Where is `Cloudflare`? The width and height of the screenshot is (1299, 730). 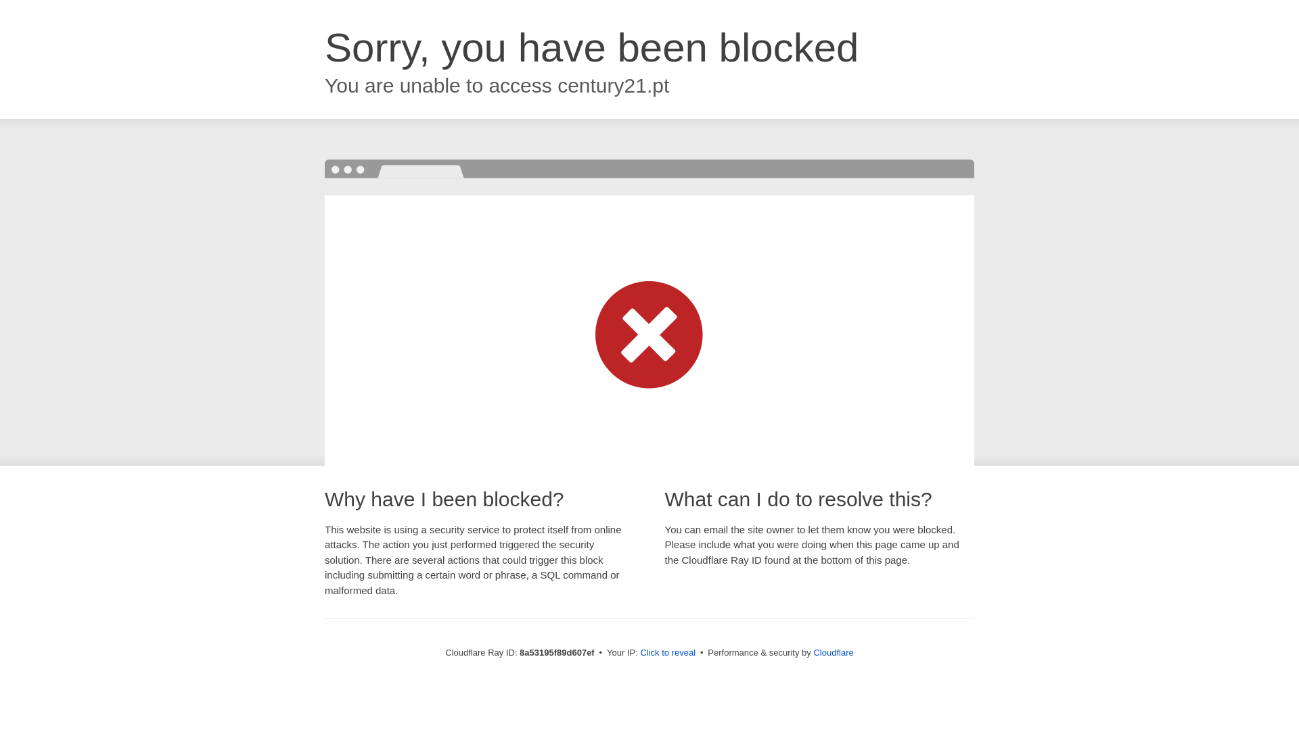
Cloudflare is located at coordinates (833, 652).